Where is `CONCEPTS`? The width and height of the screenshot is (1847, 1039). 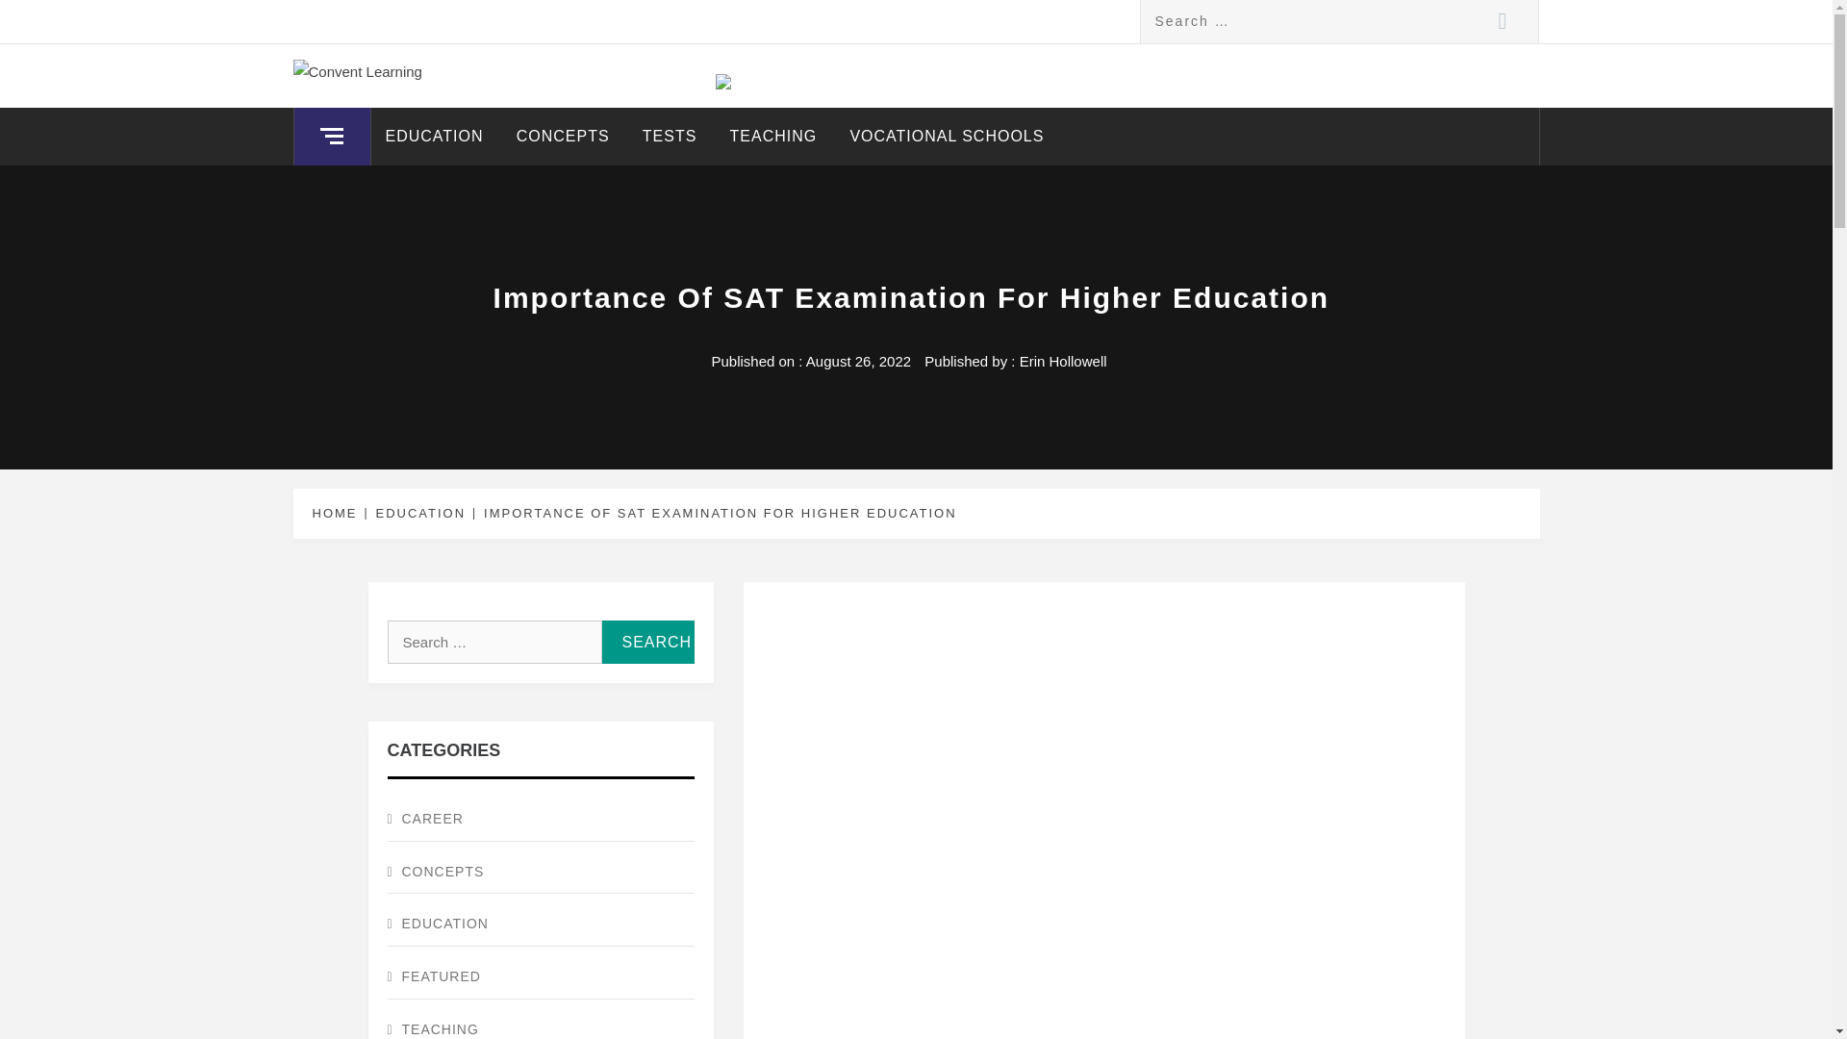
CONCEPTS is located at coordinates (540, 872).